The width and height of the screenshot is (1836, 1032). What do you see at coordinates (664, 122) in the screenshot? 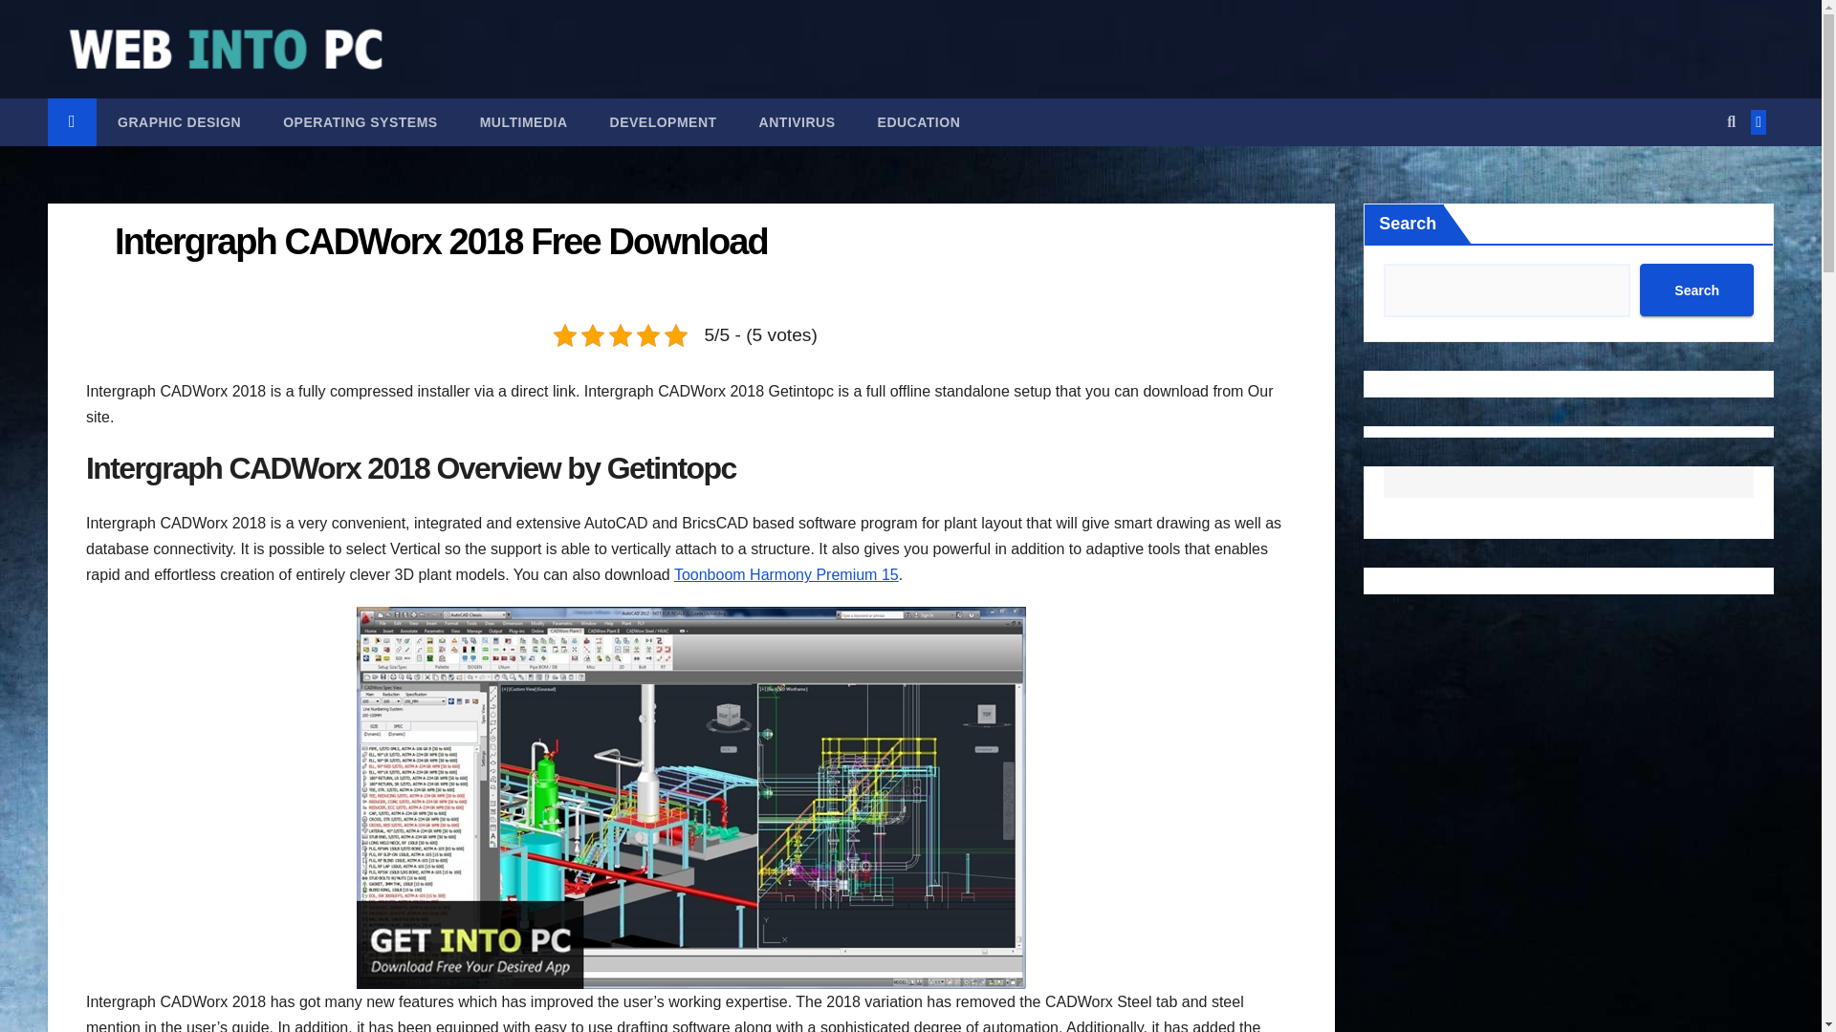
I see `Development` at bounding box center [664, 122].